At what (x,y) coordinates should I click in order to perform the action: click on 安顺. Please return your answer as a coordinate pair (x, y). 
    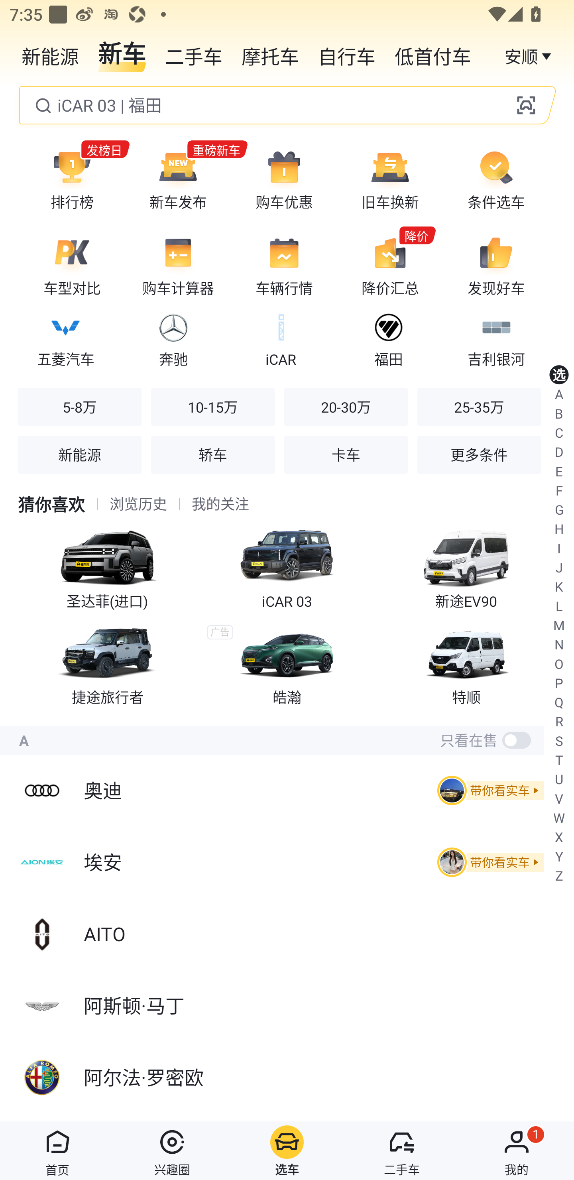
    Looking at the image, I should click on (529, 55).